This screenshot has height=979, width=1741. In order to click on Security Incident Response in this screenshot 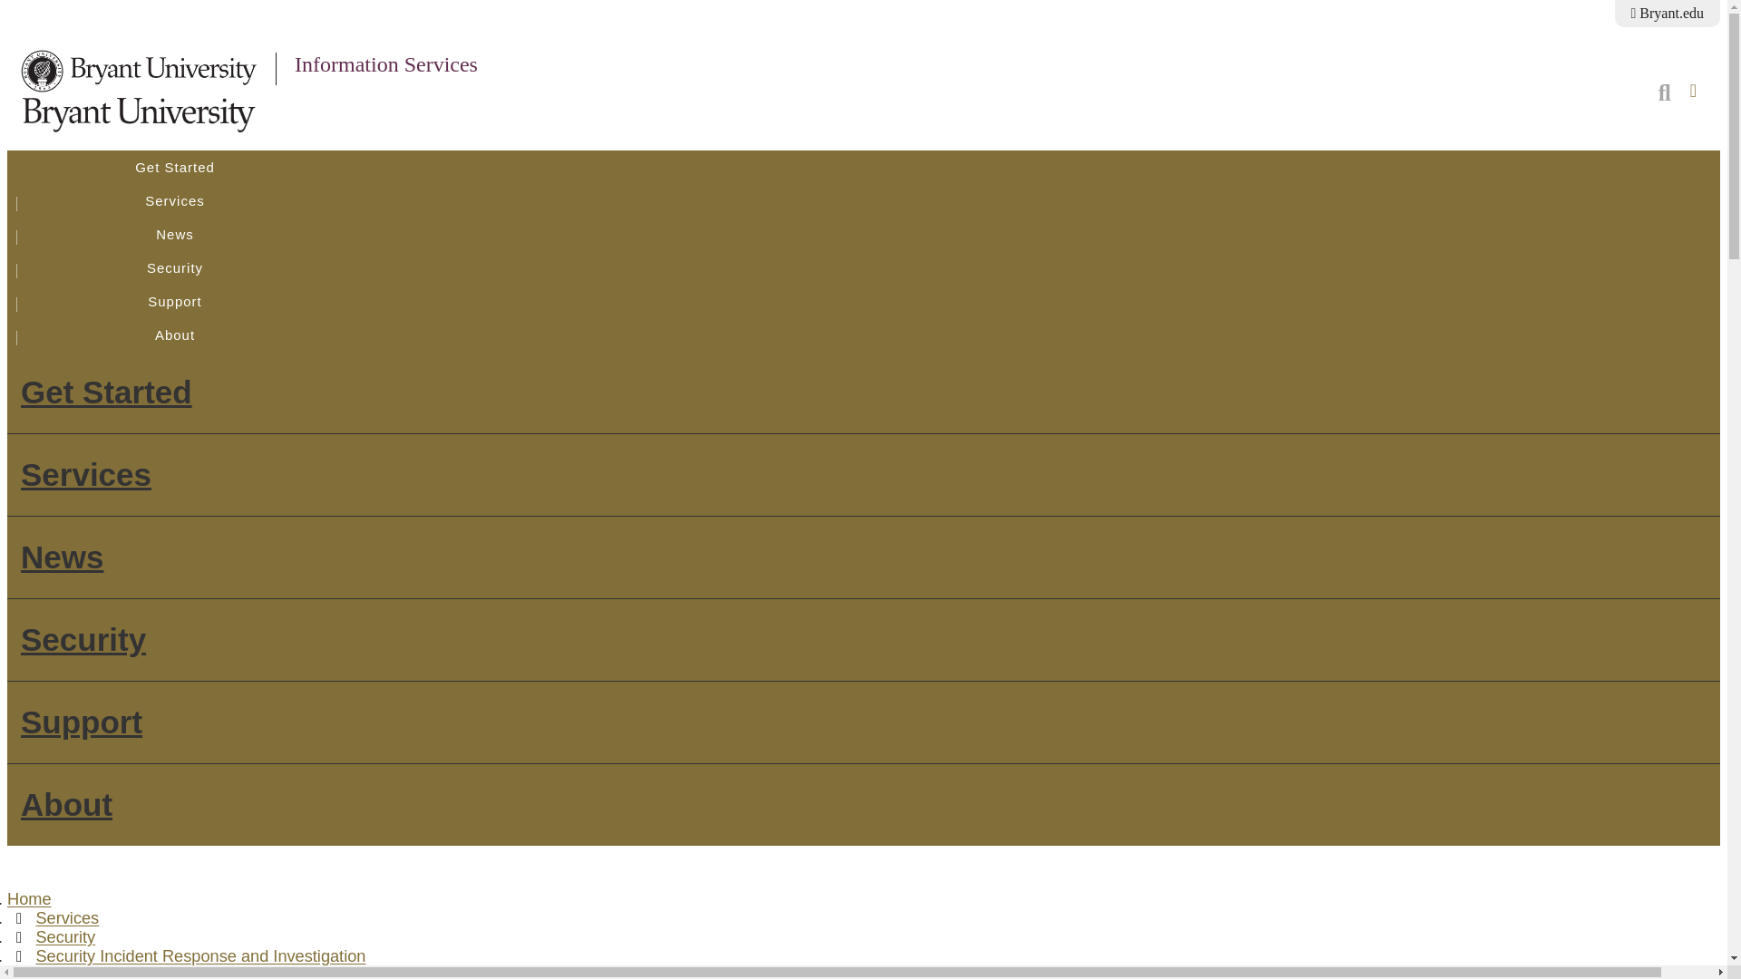, I will do `click(134, 972)`.